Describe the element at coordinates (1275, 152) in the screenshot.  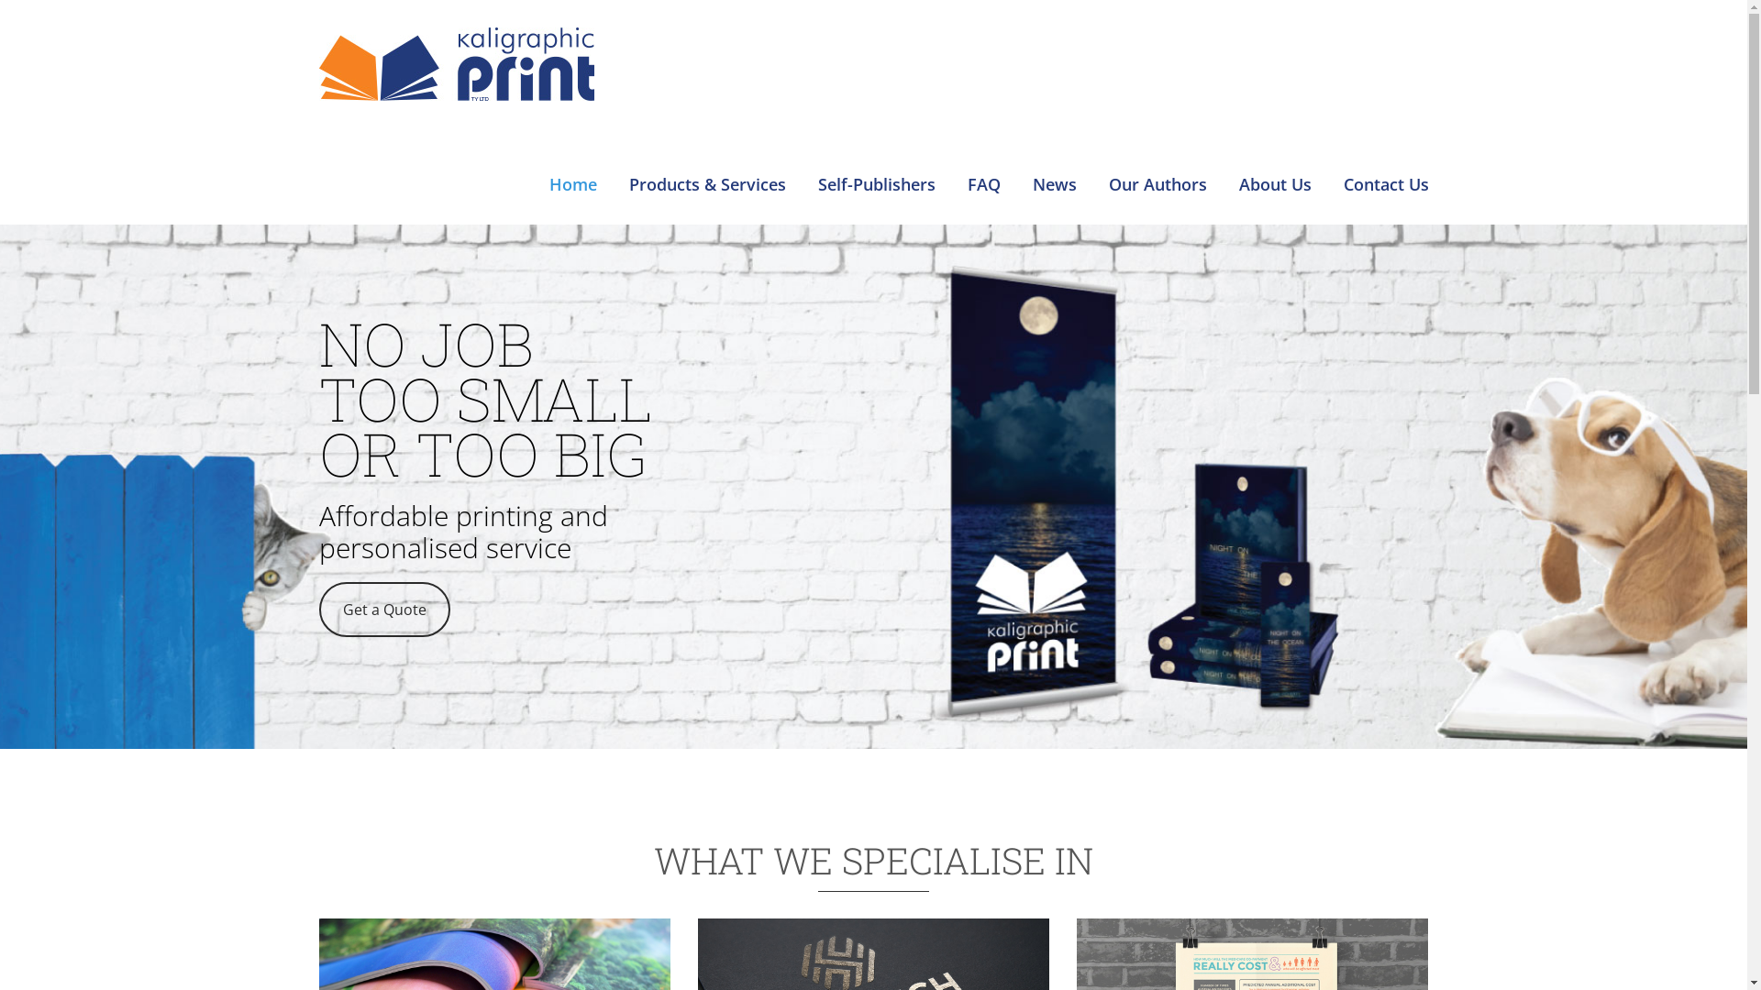
I see `About Us` at that location.